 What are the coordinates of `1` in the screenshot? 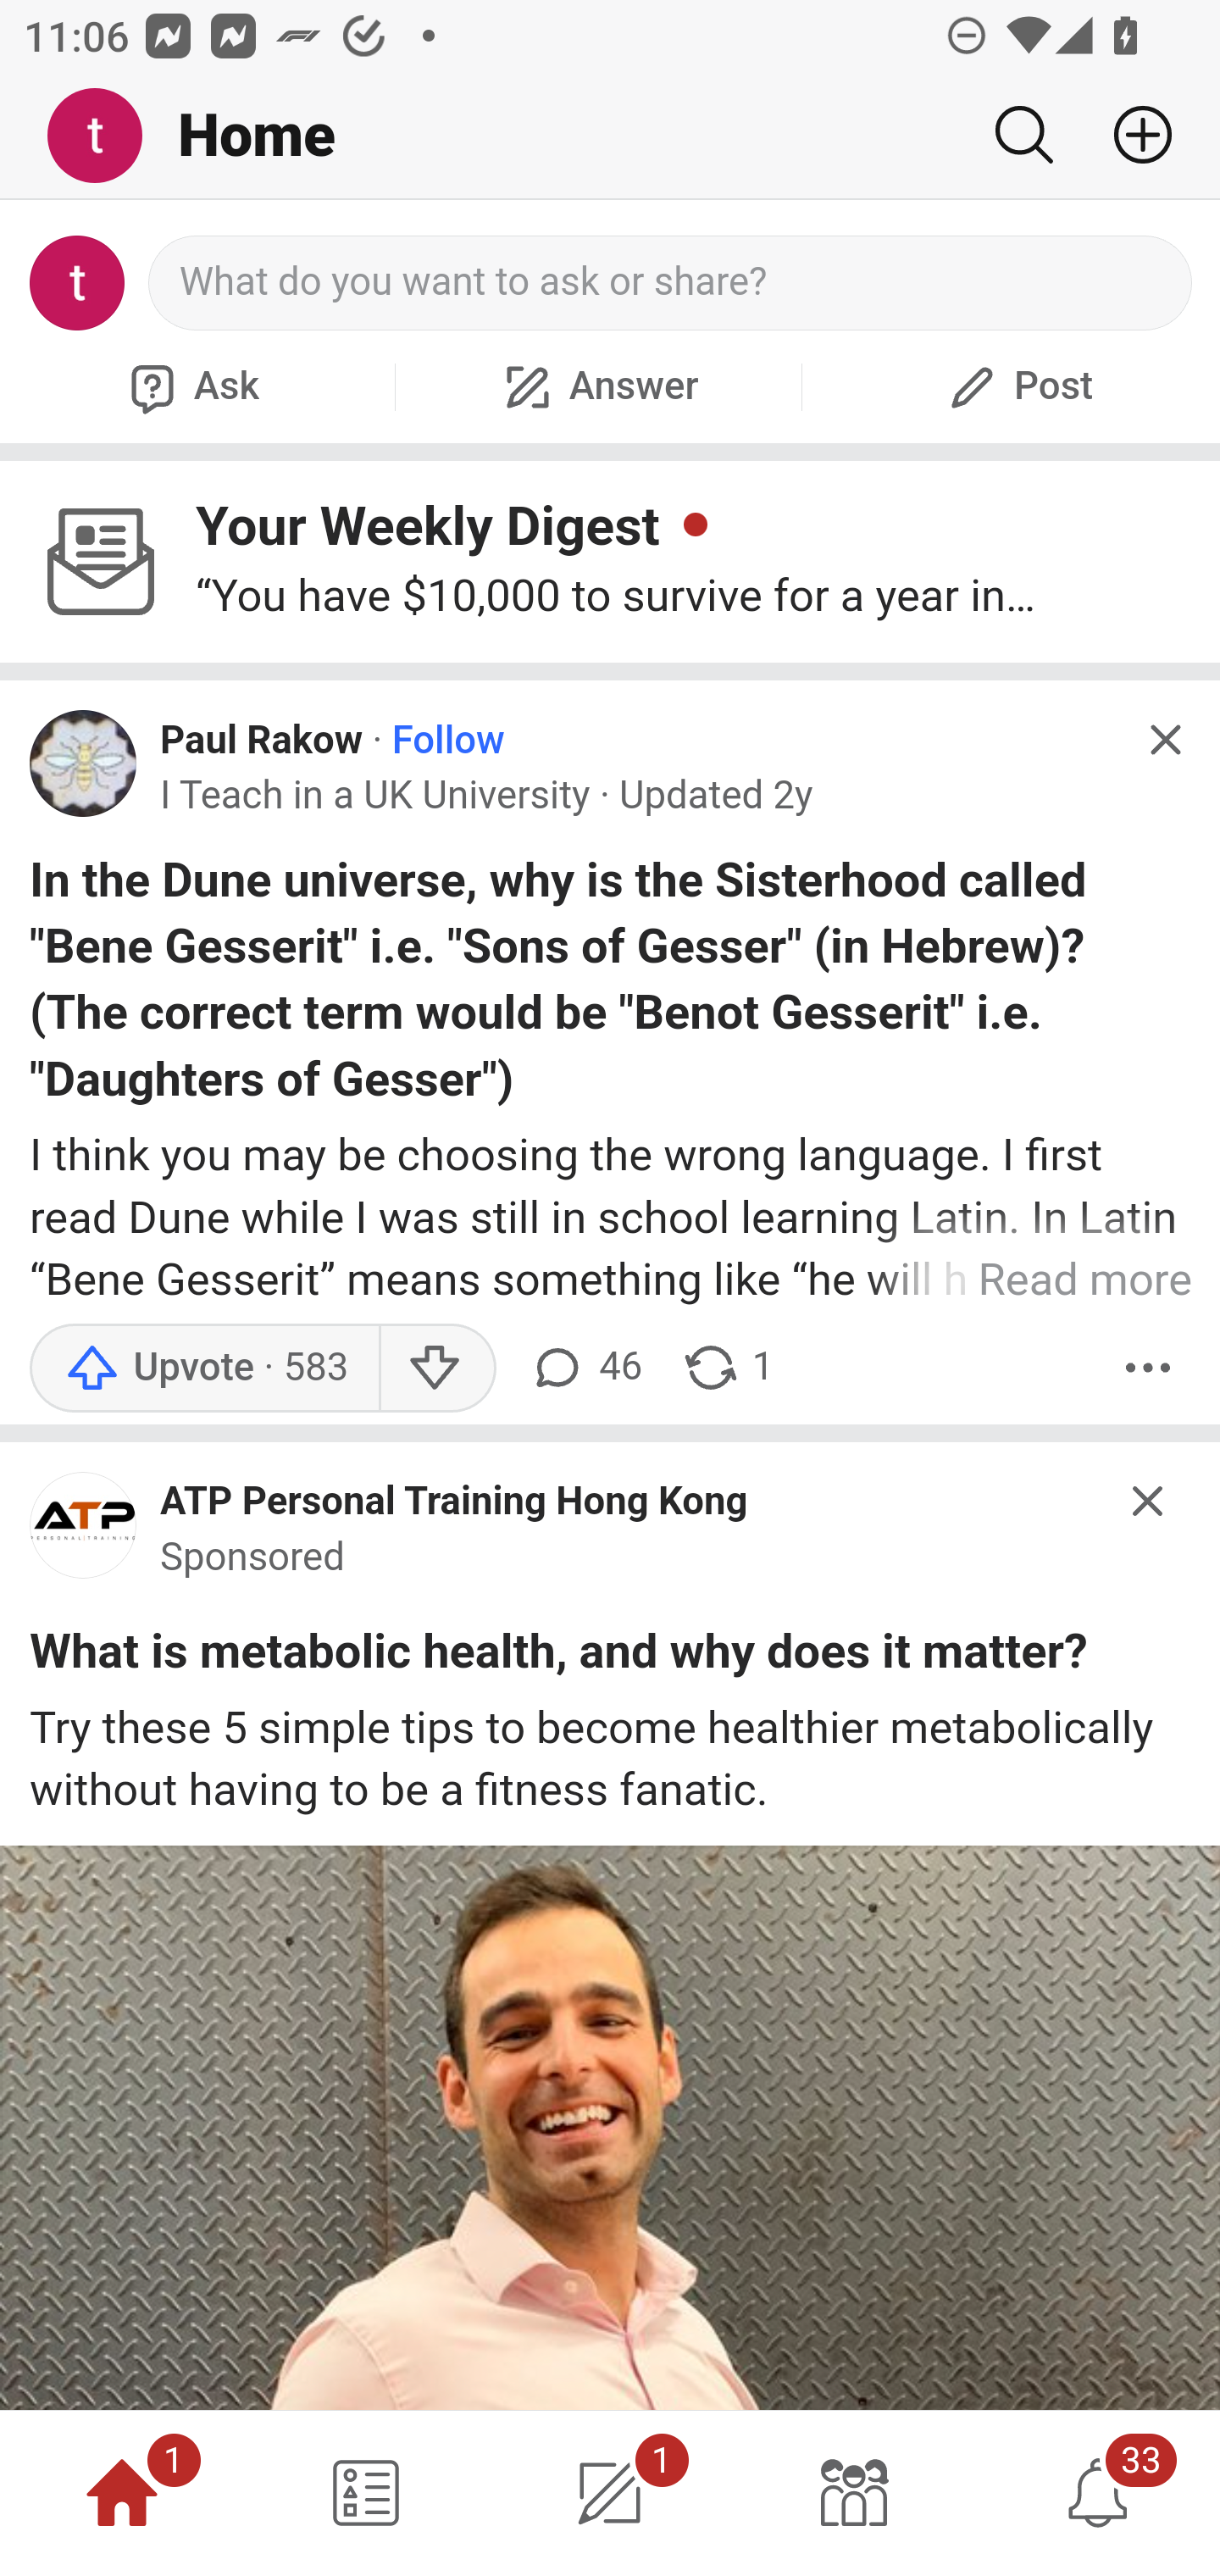 It's located at (610, 2493).